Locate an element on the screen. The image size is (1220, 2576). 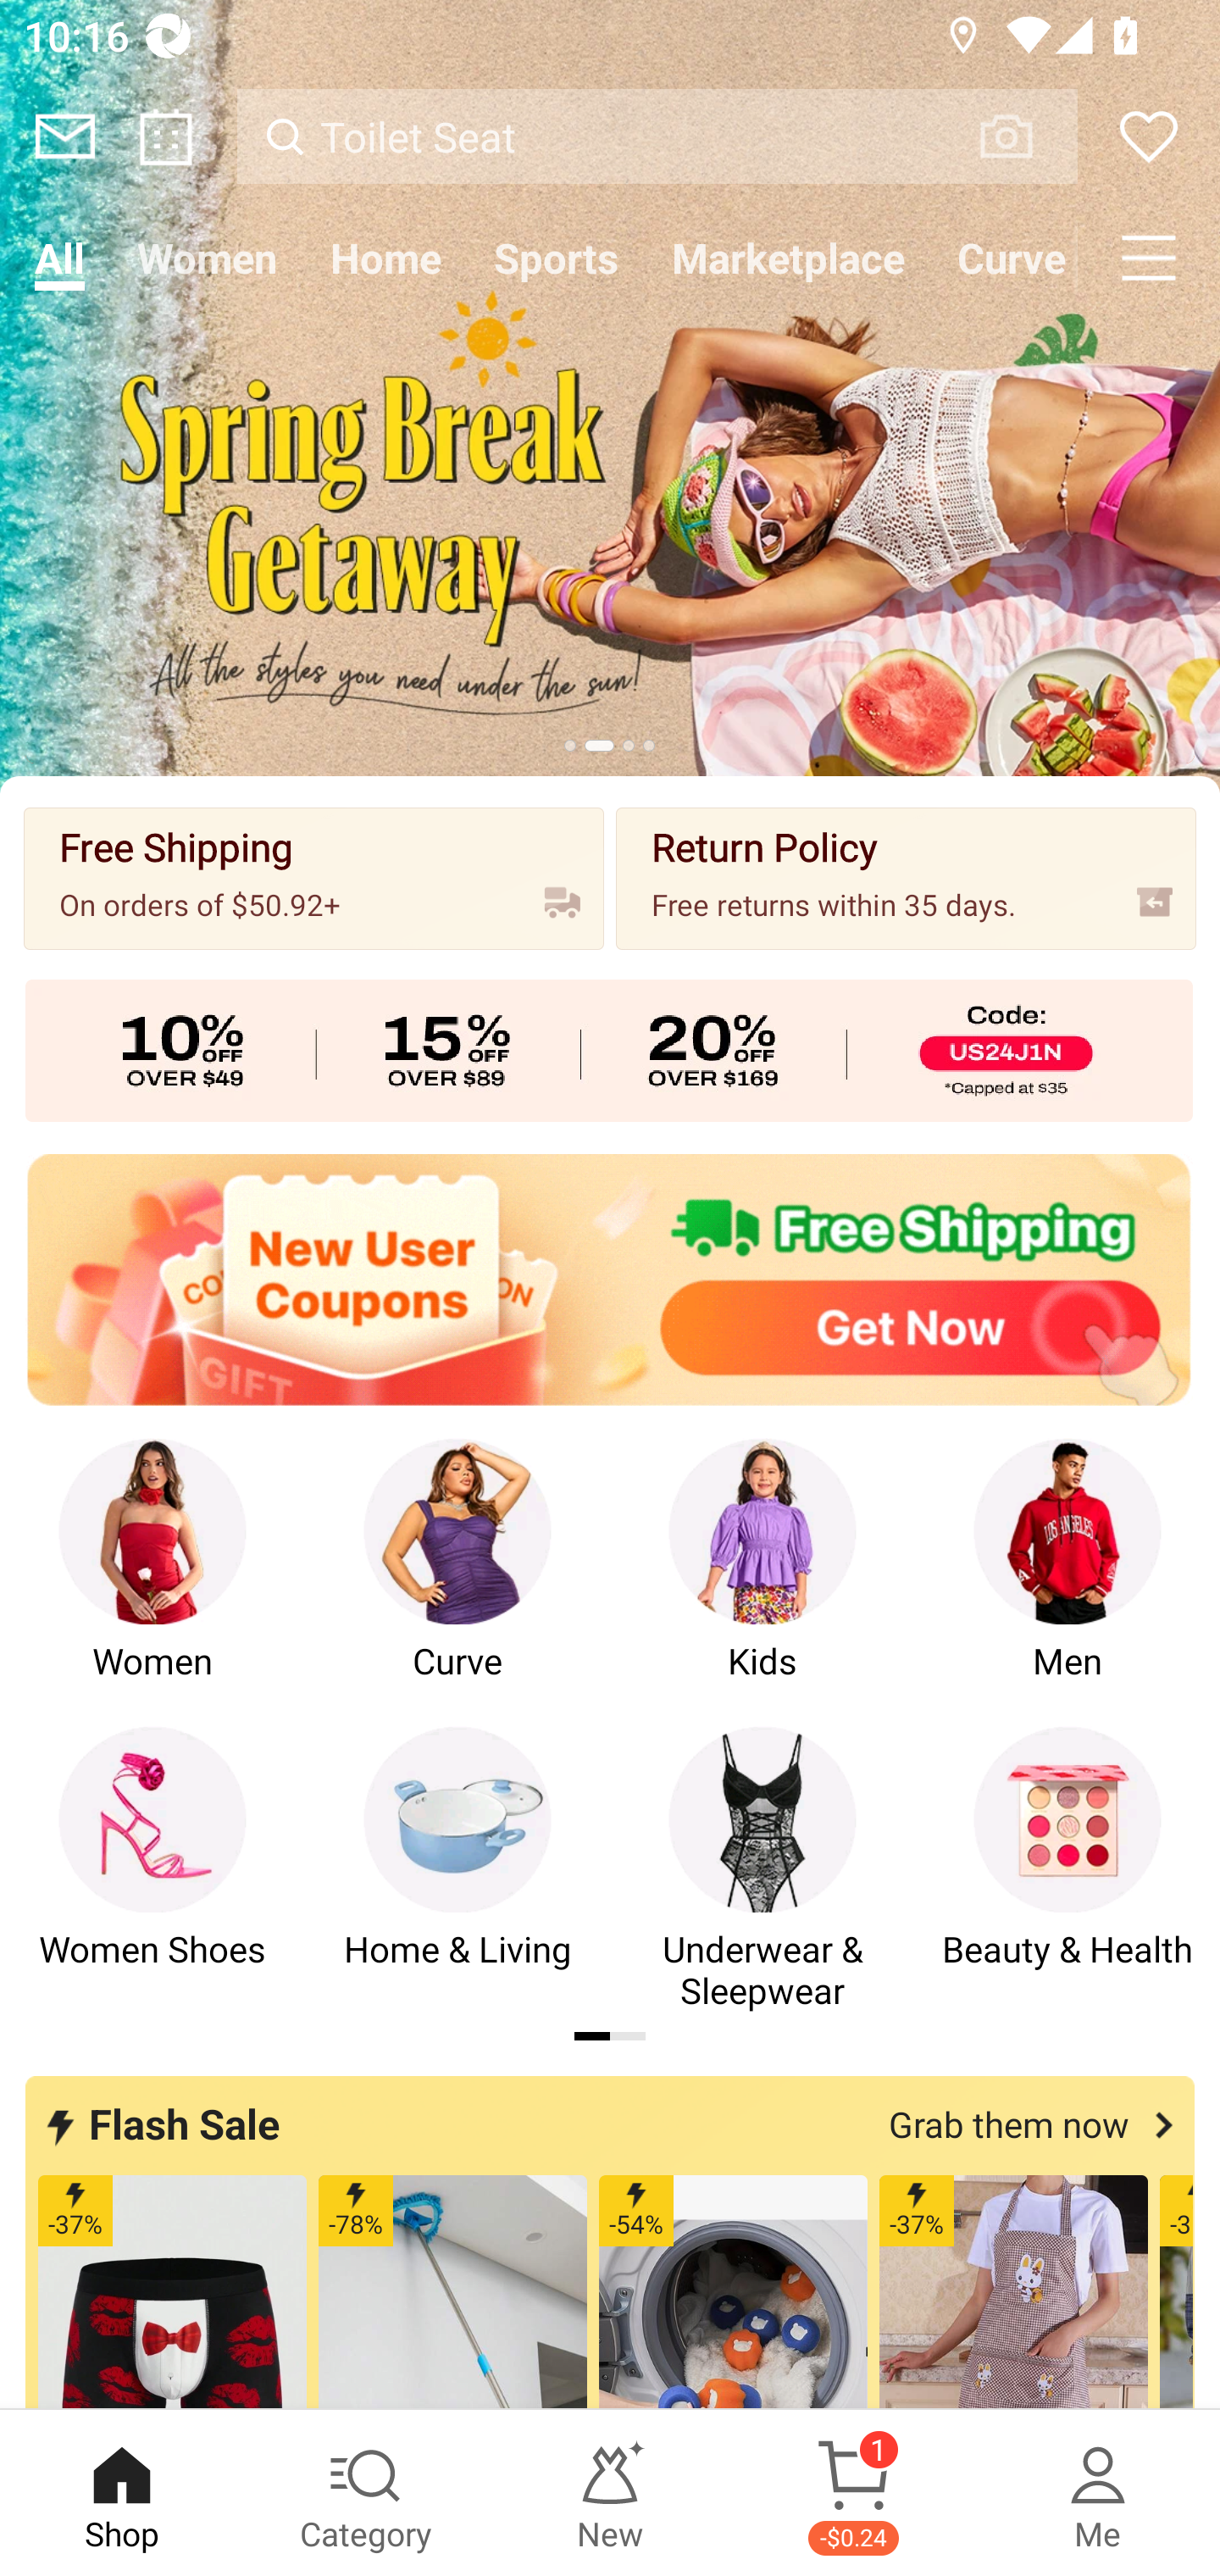
Women is located at coordinates (207, 258).